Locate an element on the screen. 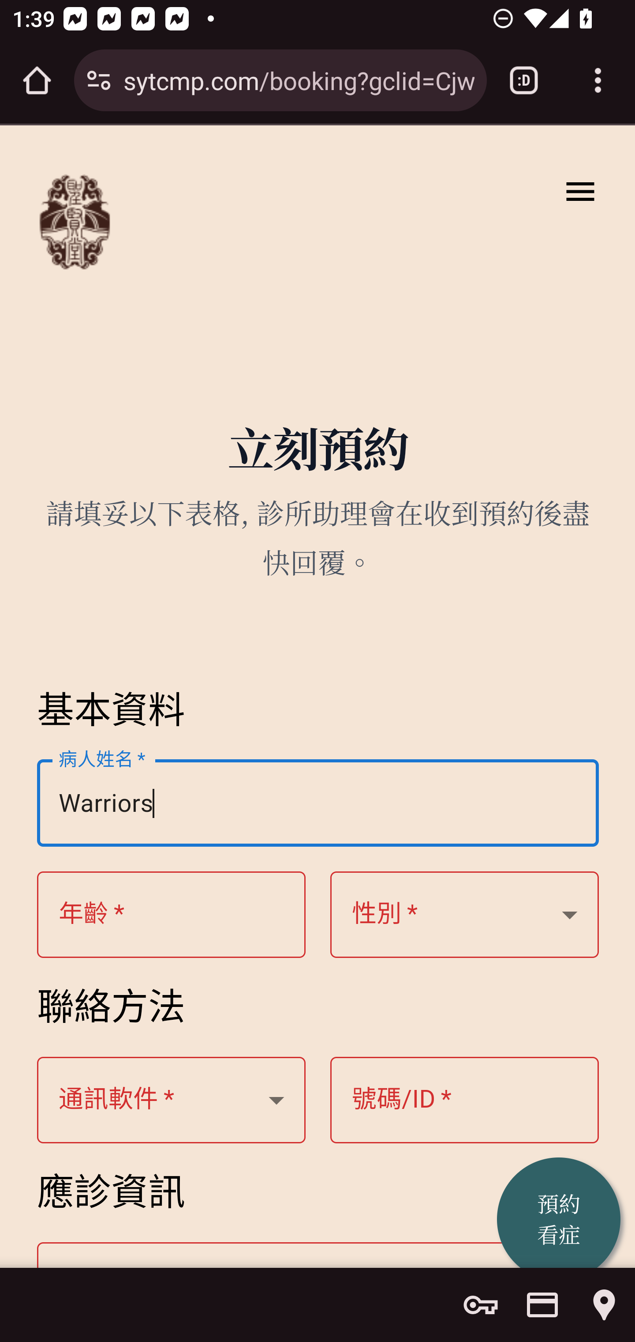  Show saved addresses is located at coordinates (604, 1305).